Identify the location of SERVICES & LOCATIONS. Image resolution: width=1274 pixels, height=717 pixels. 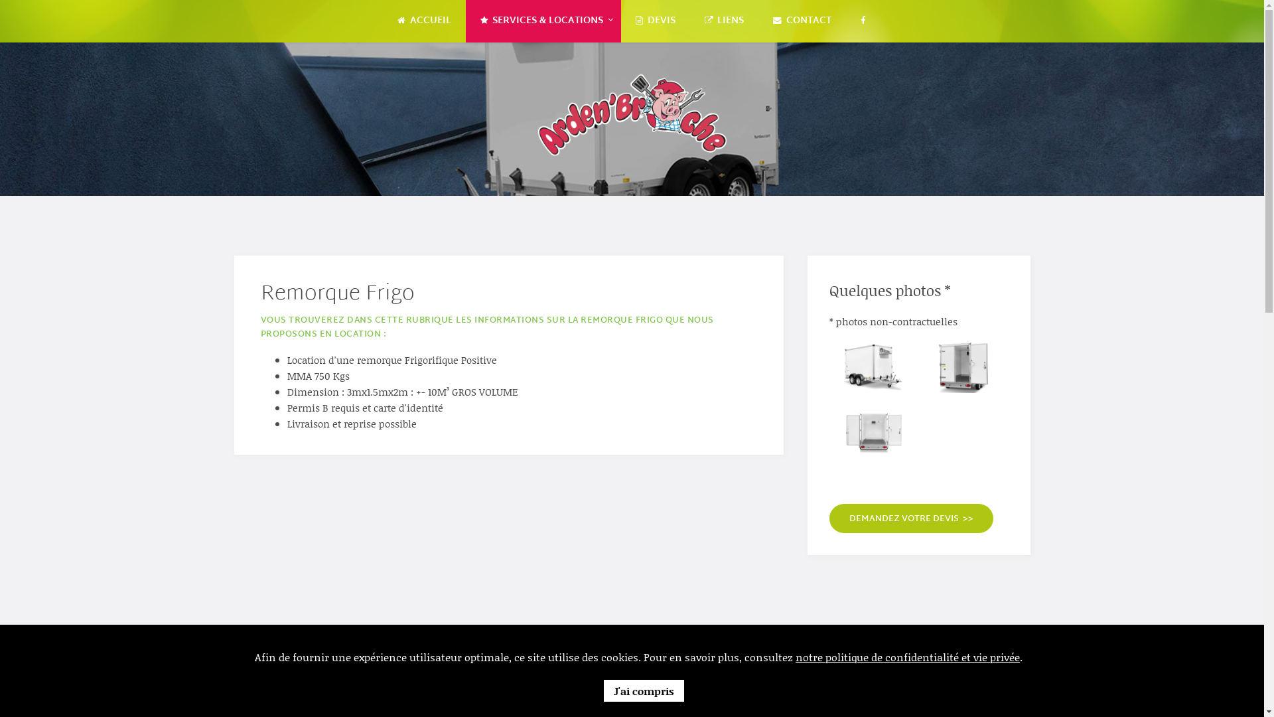
(544, 21).